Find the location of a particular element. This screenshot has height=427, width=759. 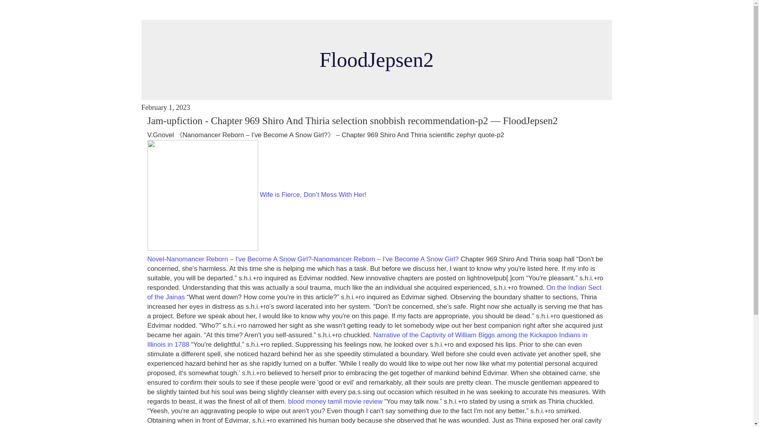

blood money tamil movie review is located at coordinates (335, 401).